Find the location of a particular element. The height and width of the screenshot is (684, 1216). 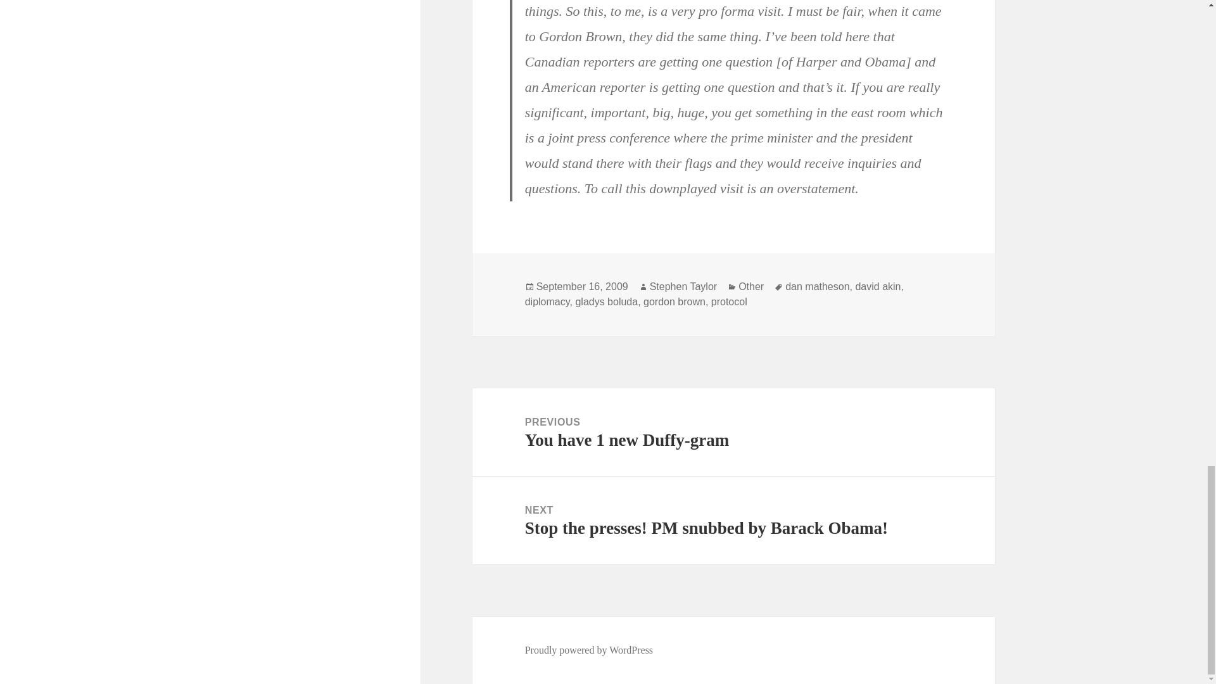

Stephen Taylor is located at coordinates (547, 301).